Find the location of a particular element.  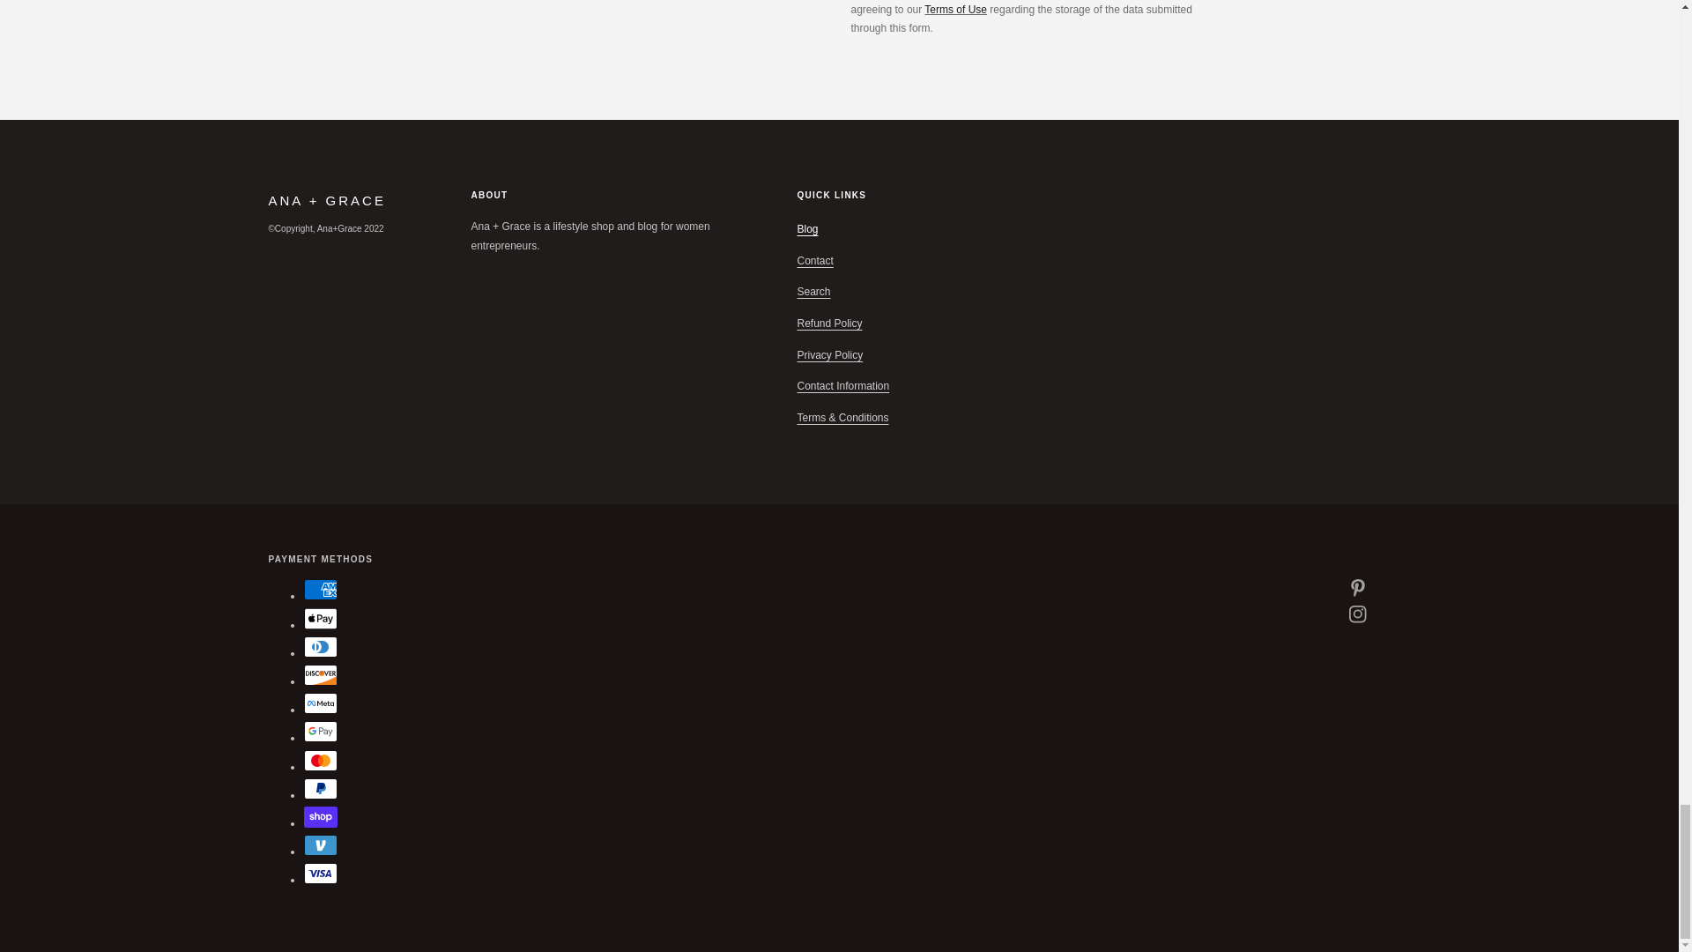

American Express is located at coordinates (319, 589).